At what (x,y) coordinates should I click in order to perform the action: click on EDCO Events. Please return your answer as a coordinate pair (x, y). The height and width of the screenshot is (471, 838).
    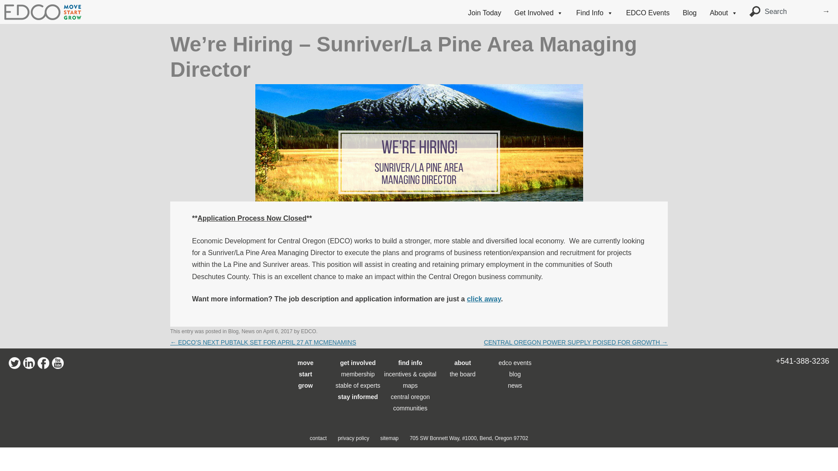
    Looking at the image, I should click on (648, 13).